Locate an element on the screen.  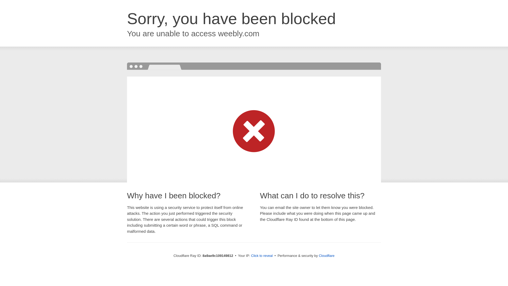
Click to reveal is located at coordinates (262, 256).